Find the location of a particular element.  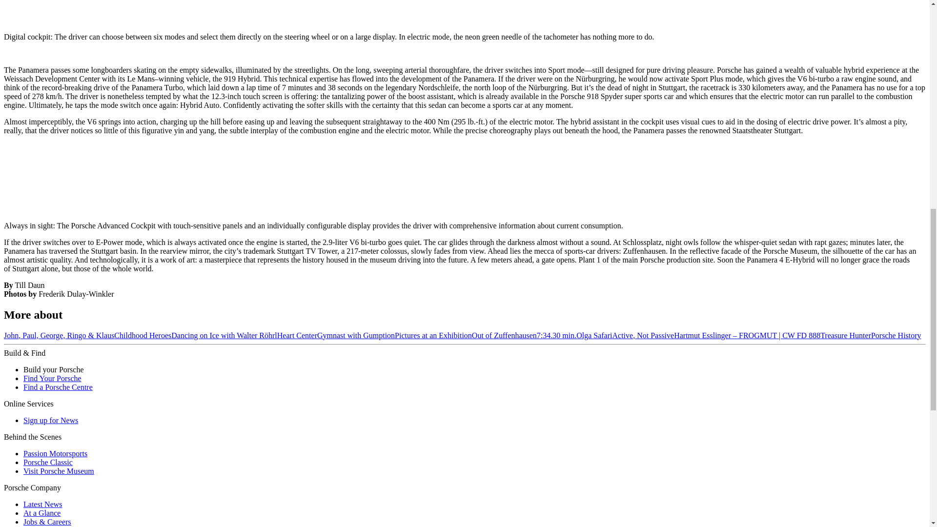

Pictures at an Exhibition is located at coordinates (433, 335).